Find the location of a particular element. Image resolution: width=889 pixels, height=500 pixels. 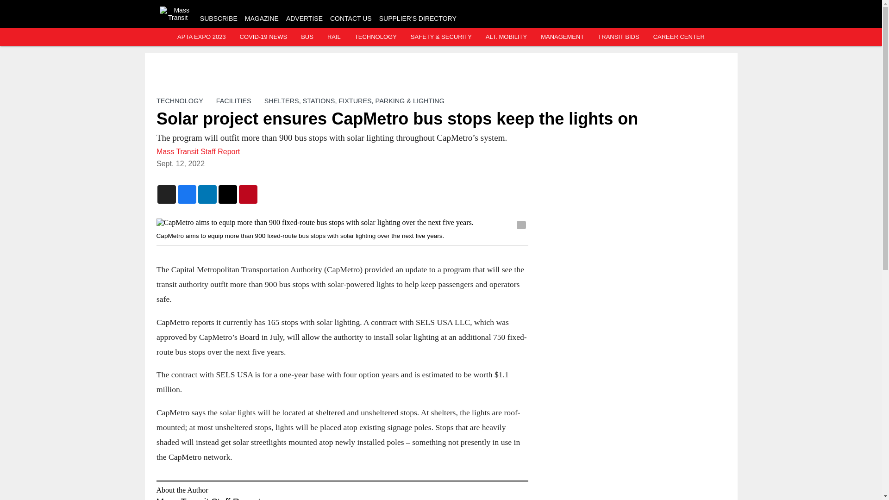

Mass Transit Staff Report is located at coordinates (198, 151).